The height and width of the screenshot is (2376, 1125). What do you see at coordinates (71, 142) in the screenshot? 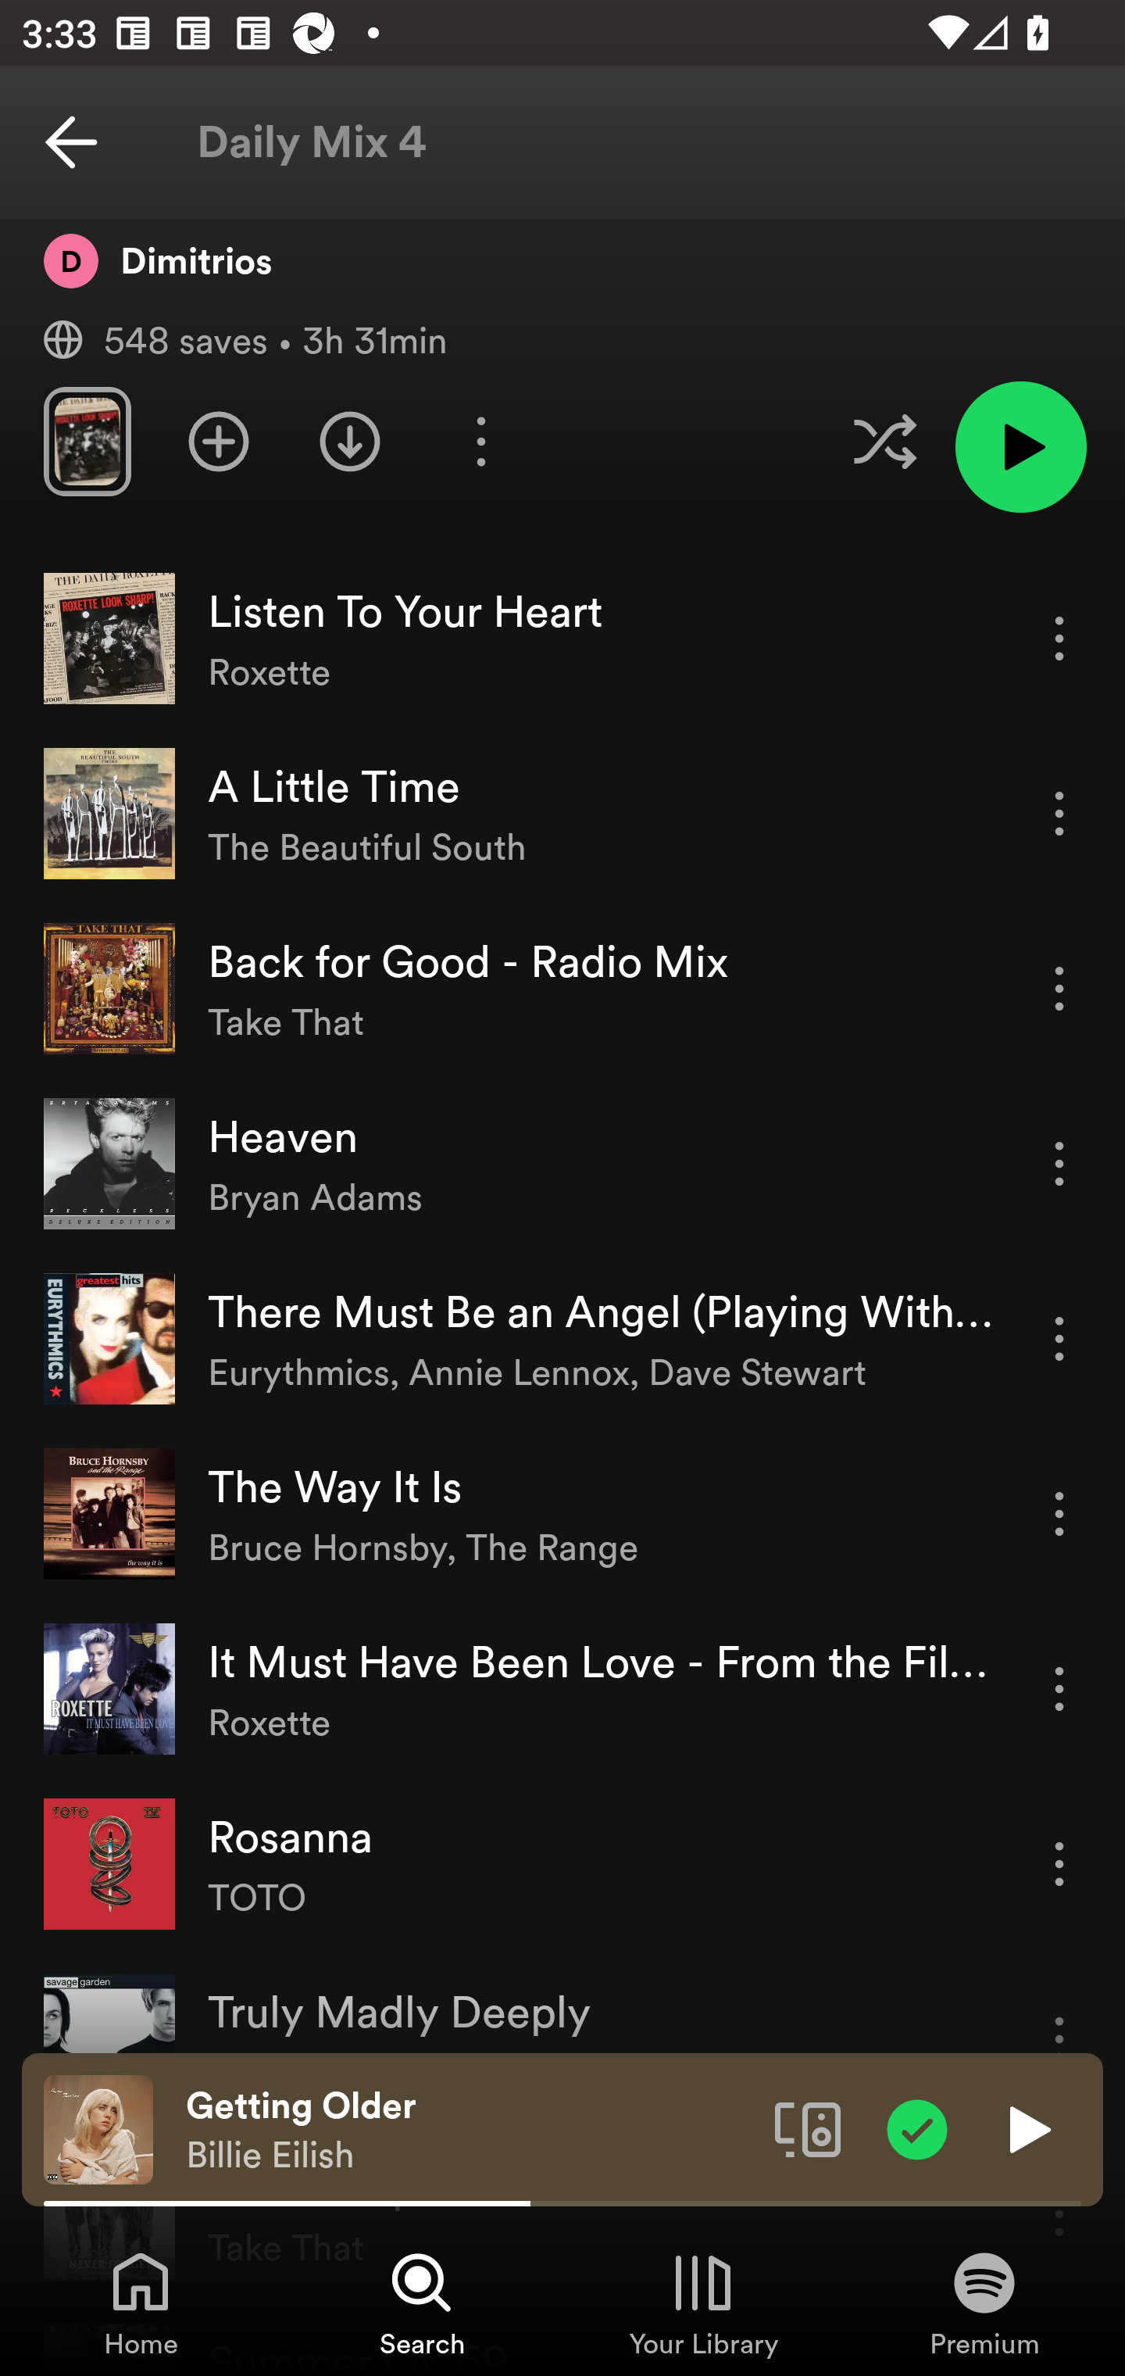
I see `Back` at bounding box center [71, 142].